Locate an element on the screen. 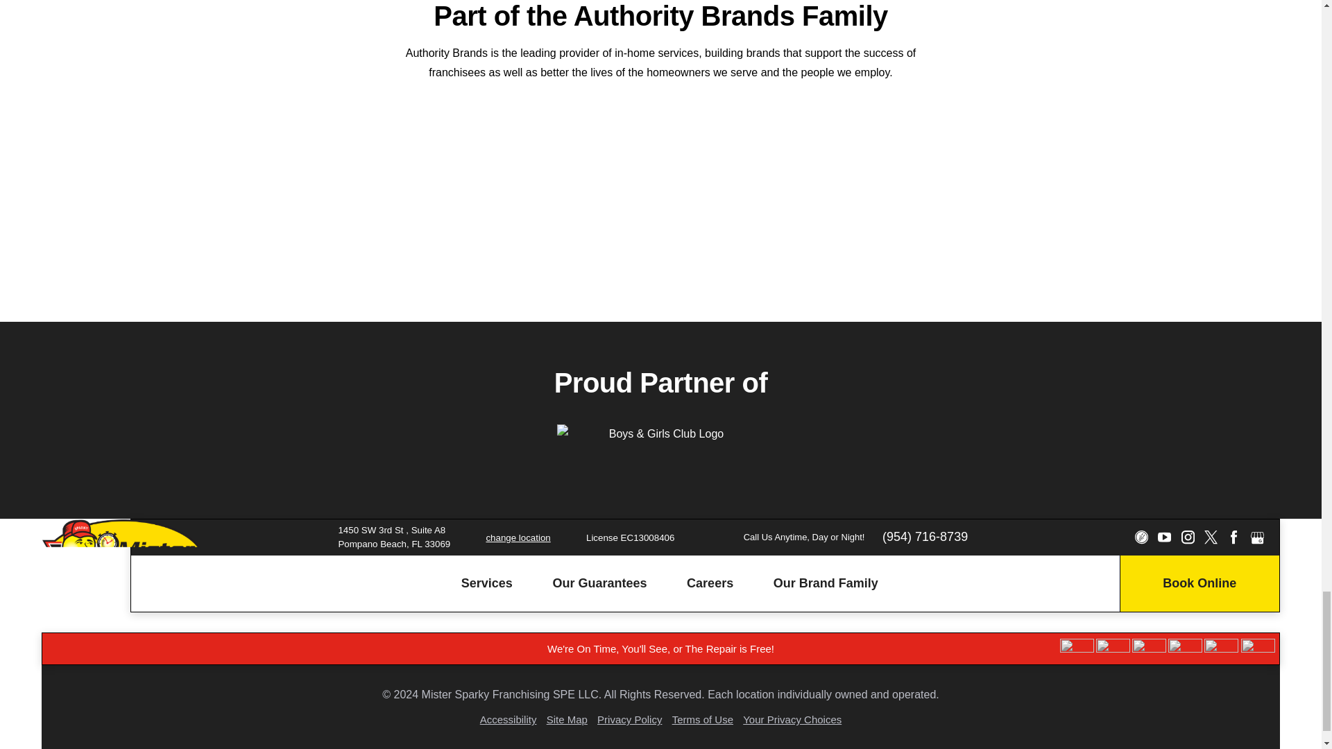 This screenshot has height=749, width=1332. YouTube is located at coordinates (1164, 537).